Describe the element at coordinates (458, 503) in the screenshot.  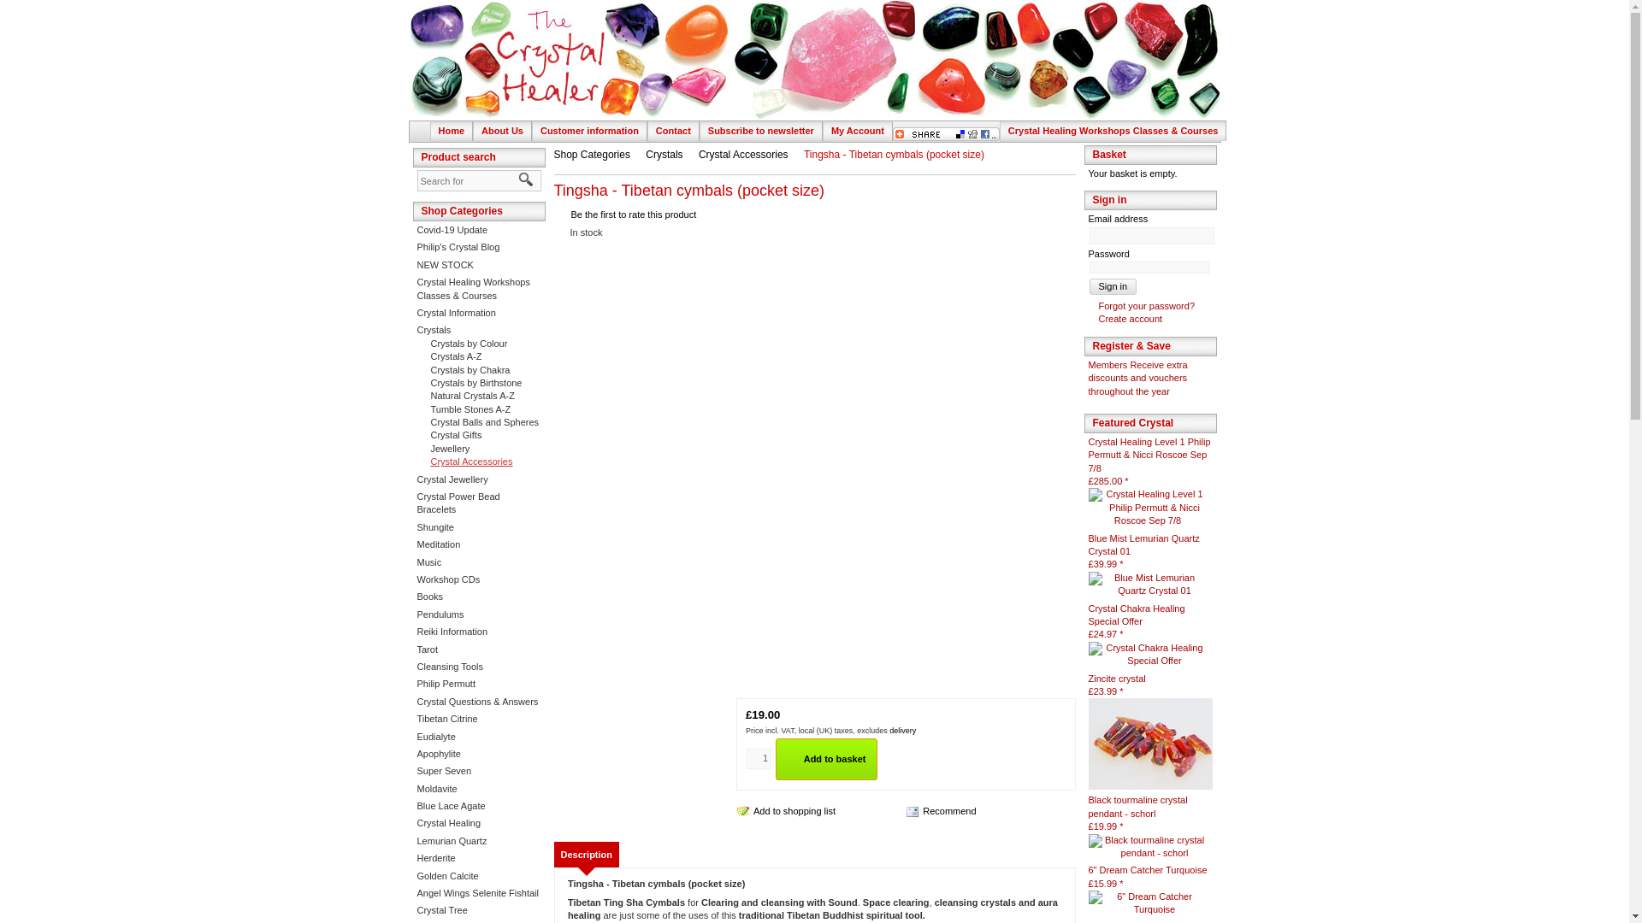
I see `Crystal Power Bead Bracelets` at that location.